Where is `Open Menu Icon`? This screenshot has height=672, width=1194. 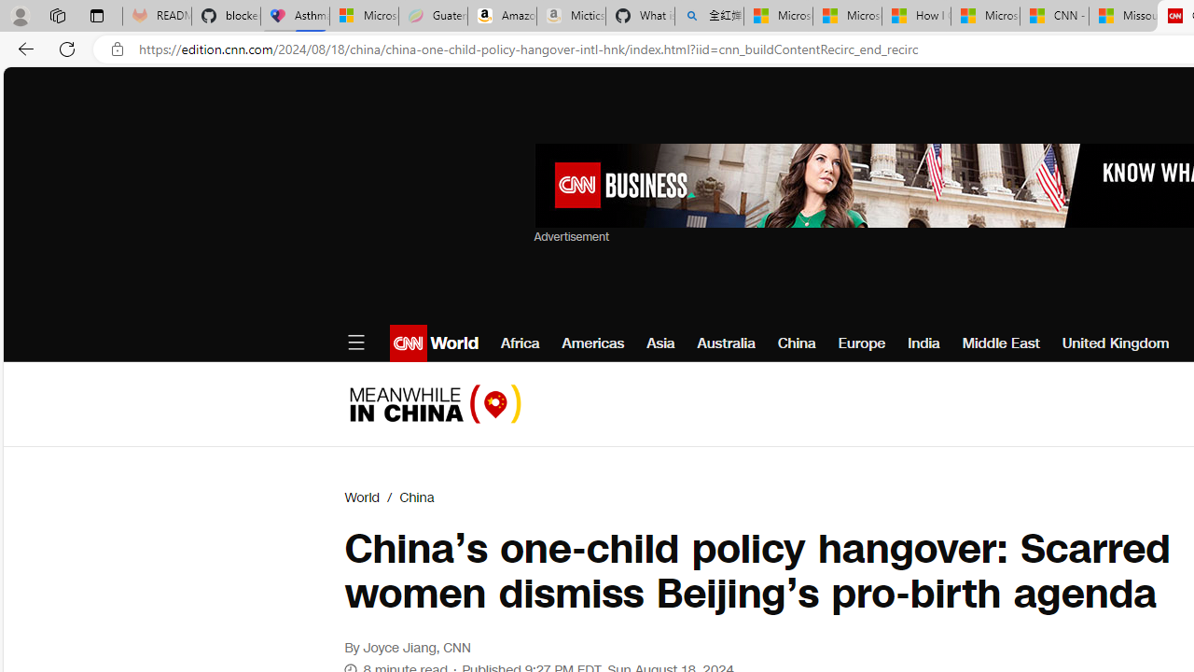
Open Menu Icon is located at coordinates (355, 343).